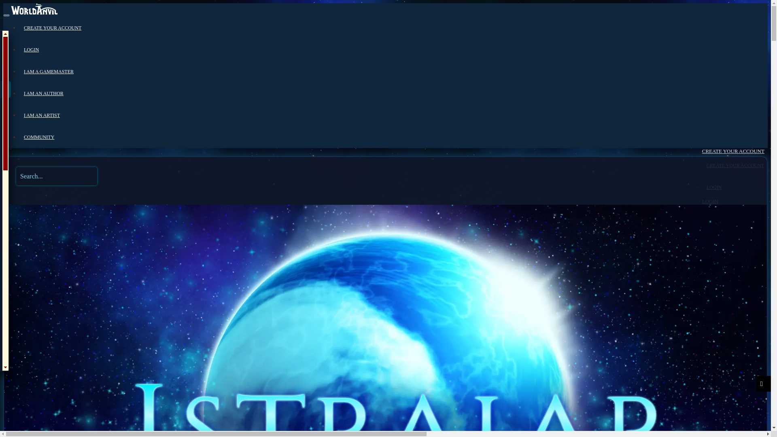  Describe the element at coordinates (52, 28) in the screenshot. I see `CREATE YOUR ACCOUNT` at that location.